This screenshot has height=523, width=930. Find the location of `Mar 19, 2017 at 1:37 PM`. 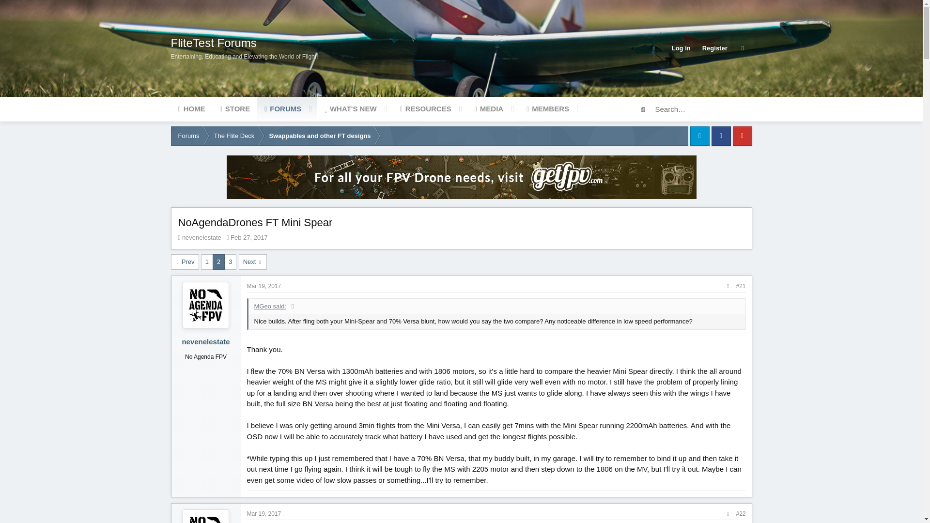

Mar 19, 2017 at 1:37 PM is located at coordinates (489, 108).